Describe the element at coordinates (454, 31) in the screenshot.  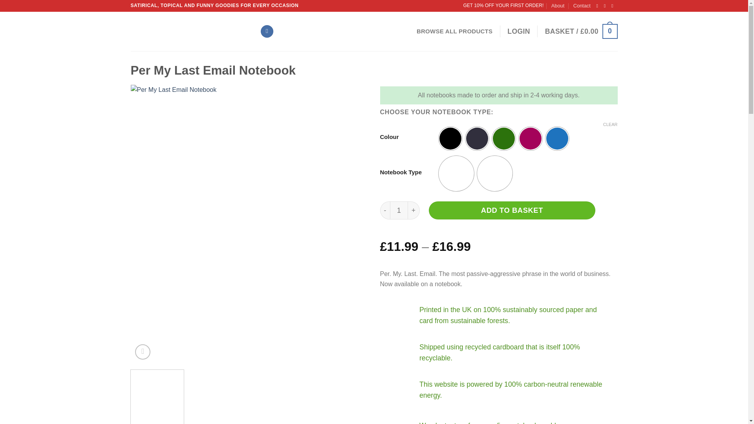
I see `BROWSE ALL PRODUCTS` at that location.